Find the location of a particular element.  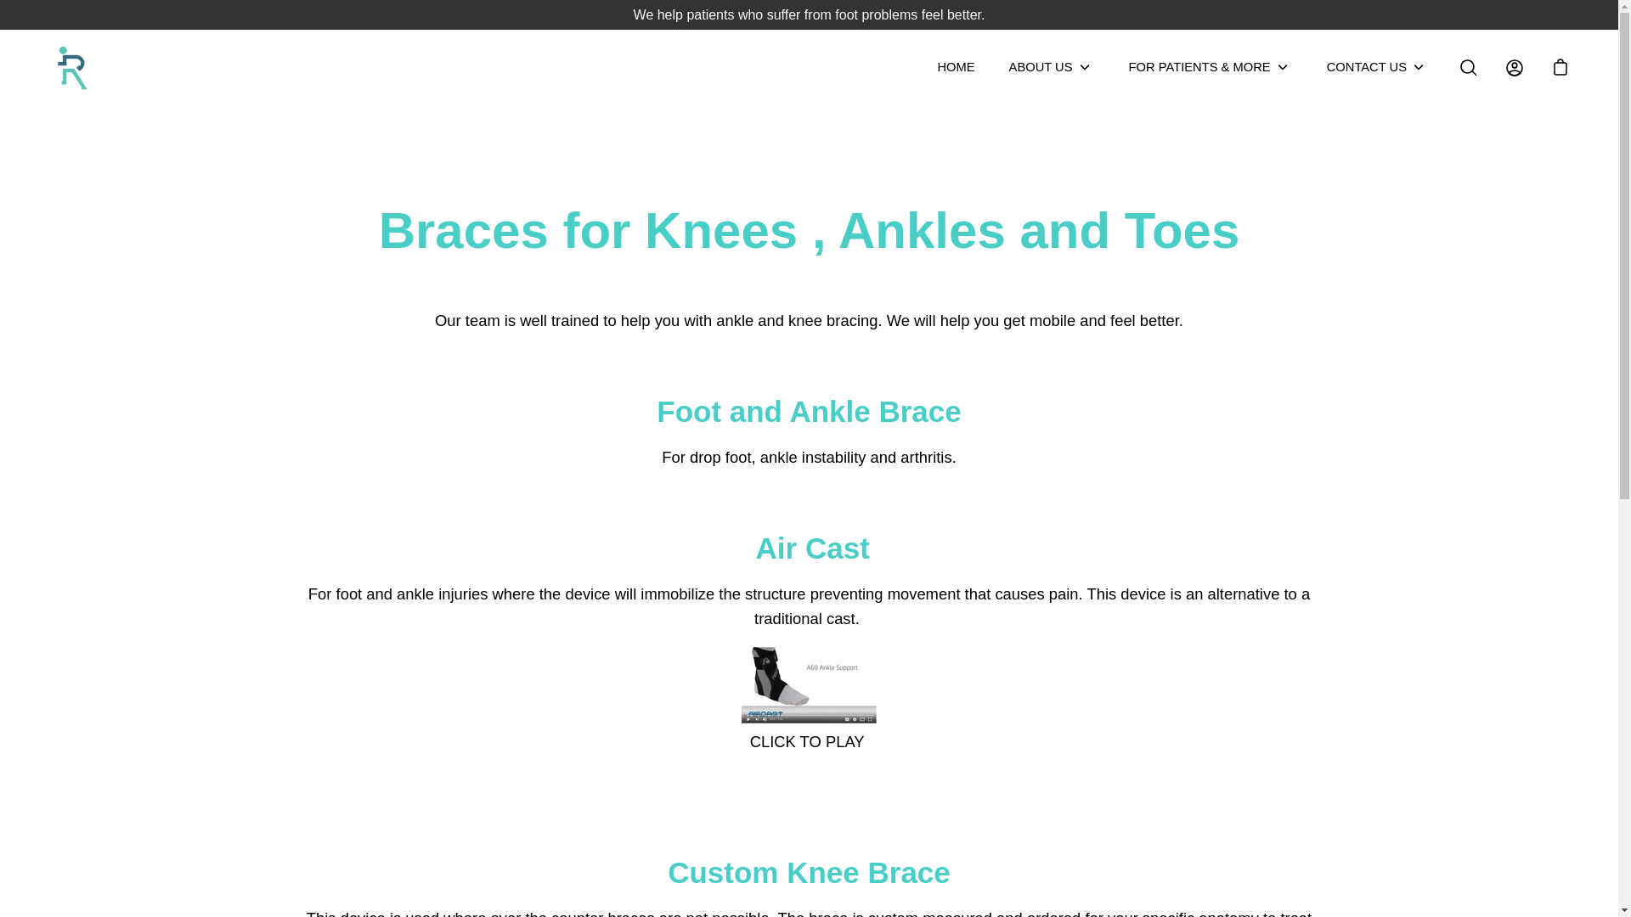

Ankle brace, air cast is located at coordinates (809, 717).